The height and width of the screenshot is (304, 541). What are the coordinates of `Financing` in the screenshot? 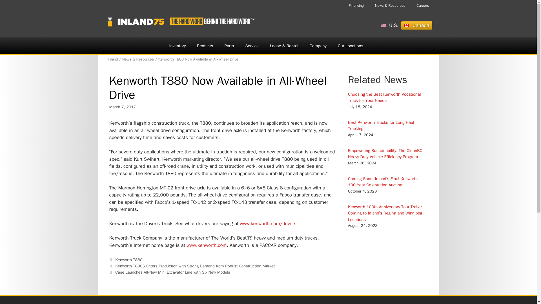 It's located at (356, 6).